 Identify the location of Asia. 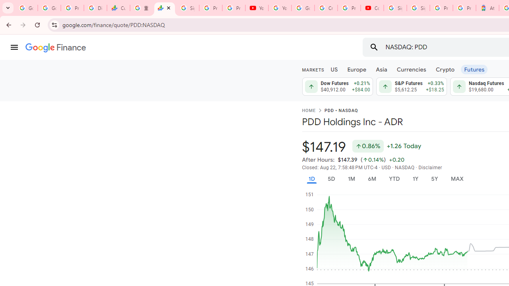
(381, 69).